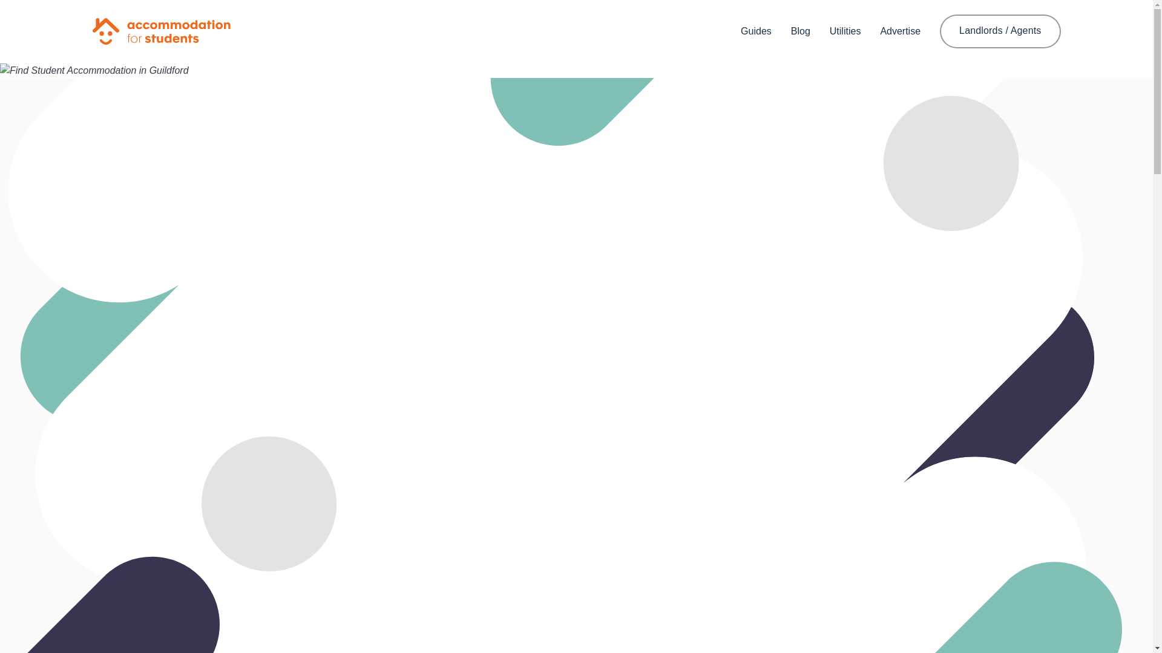 This screenshot has height=653, width=1162. What do you see at coordinates (800, 31) in the screenshot?
I see `Blog` at bounding box center [800, 31].